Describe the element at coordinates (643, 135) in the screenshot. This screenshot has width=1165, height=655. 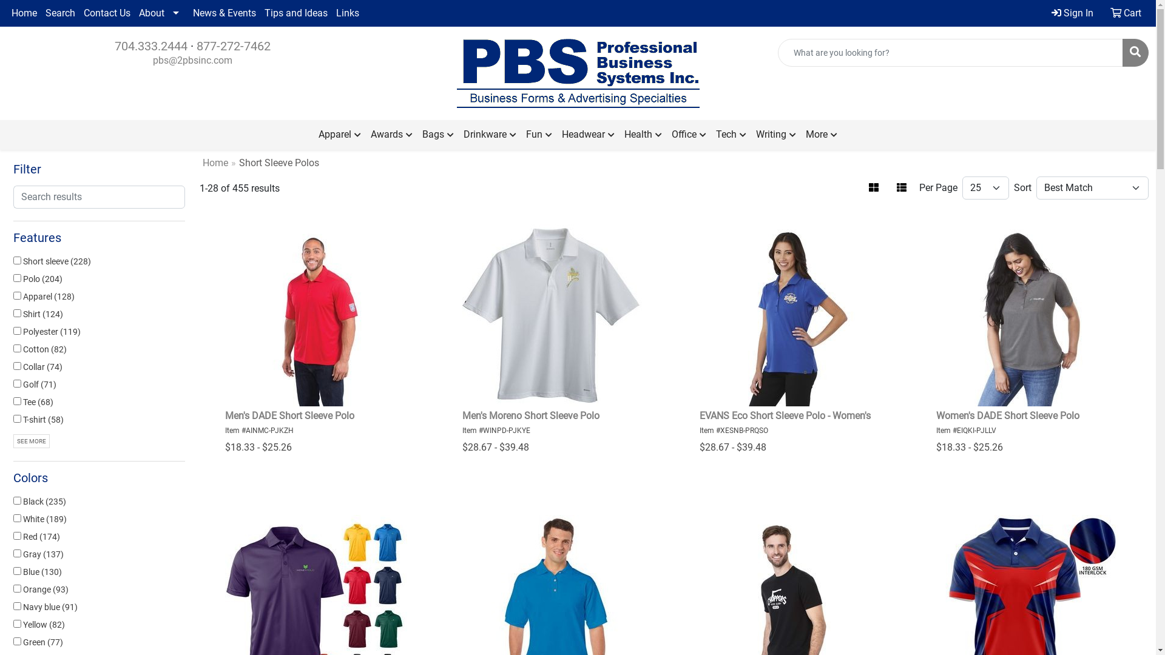
I see `Health` at that location.